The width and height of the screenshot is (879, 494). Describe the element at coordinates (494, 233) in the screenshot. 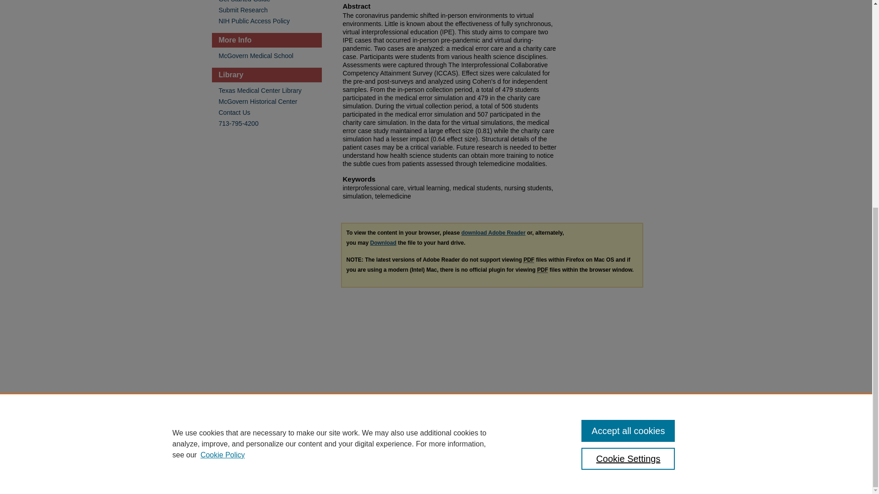

I see `Adobe - Adobe Reader download` at that location.